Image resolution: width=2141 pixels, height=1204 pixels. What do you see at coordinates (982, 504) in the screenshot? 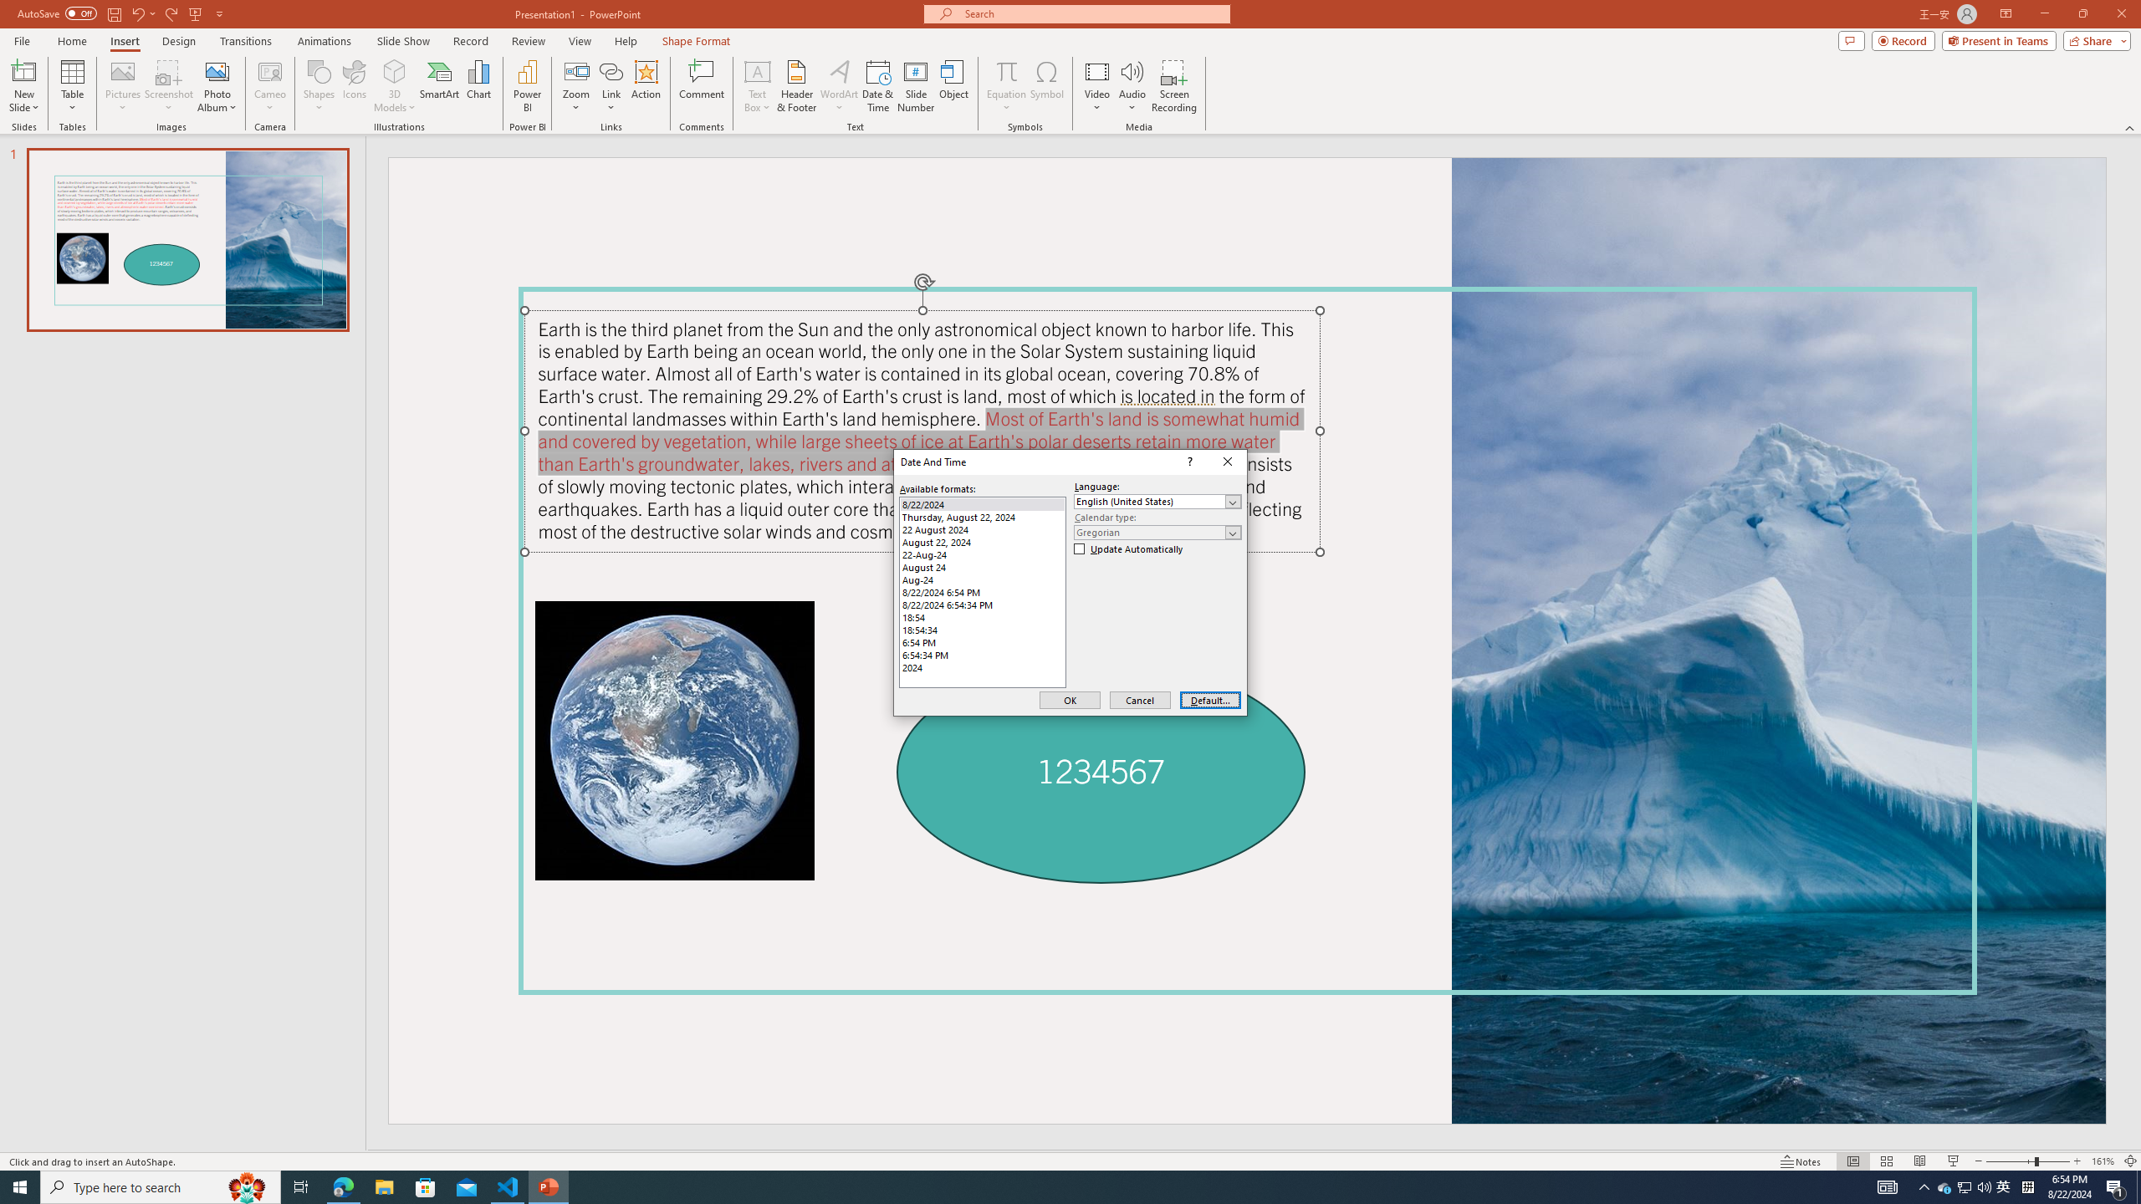
I see `Running applications` at bounding box center [982, 504].